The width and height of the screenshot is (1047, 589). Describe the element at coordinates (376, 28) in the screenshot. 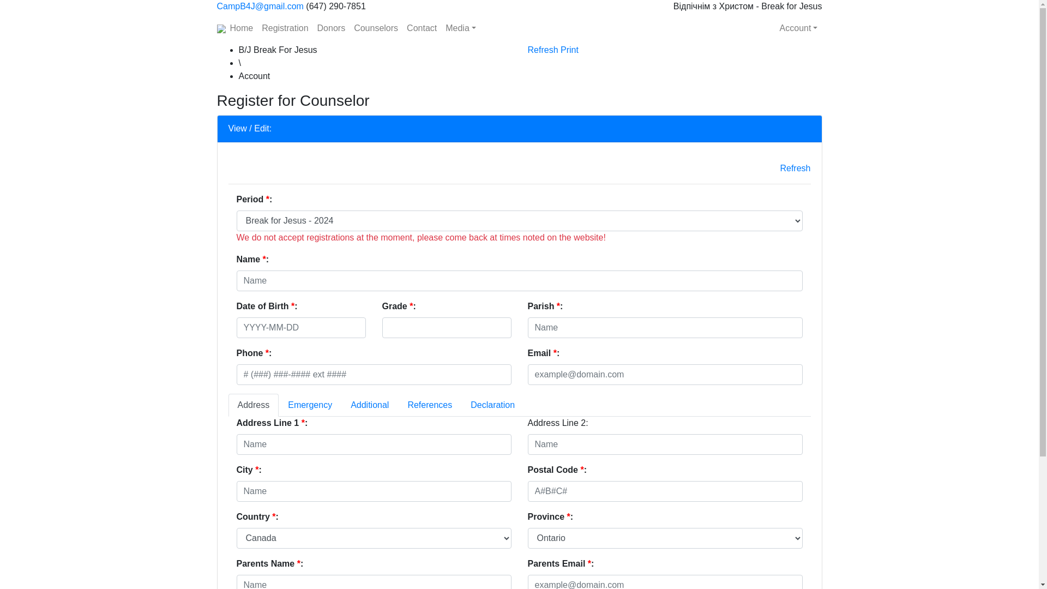

I see `Counselors` at that location.